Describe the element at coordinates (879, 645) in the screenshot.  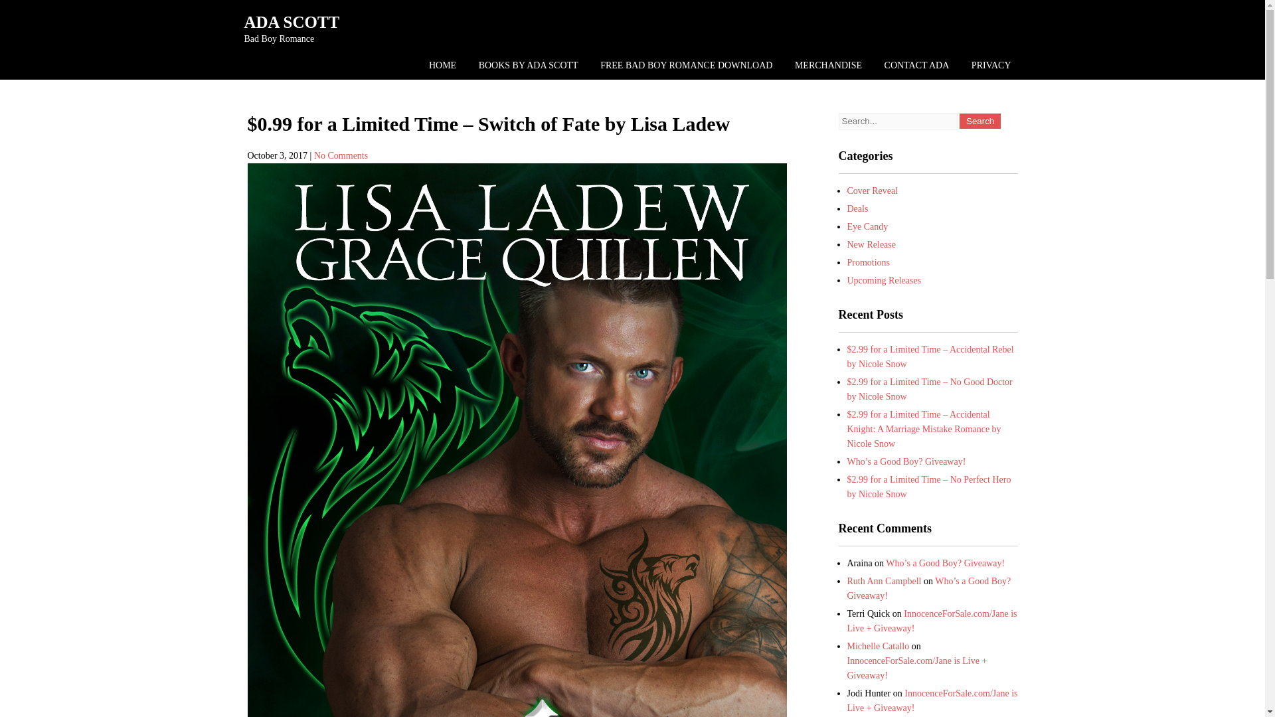
I see `Michelle Catallo` at that location.